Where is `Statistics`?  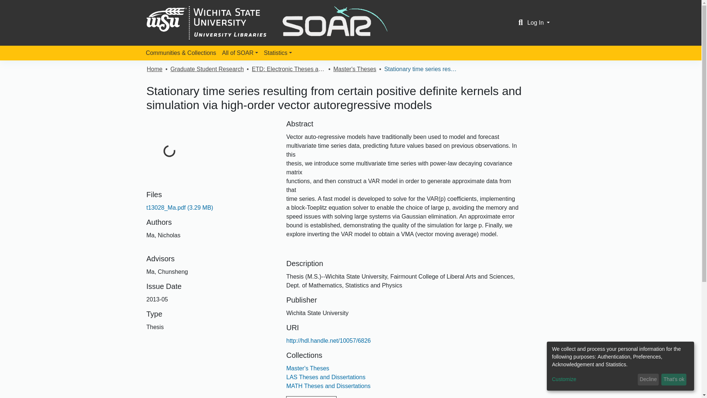 Statistics is located at coordinates (278, 53).